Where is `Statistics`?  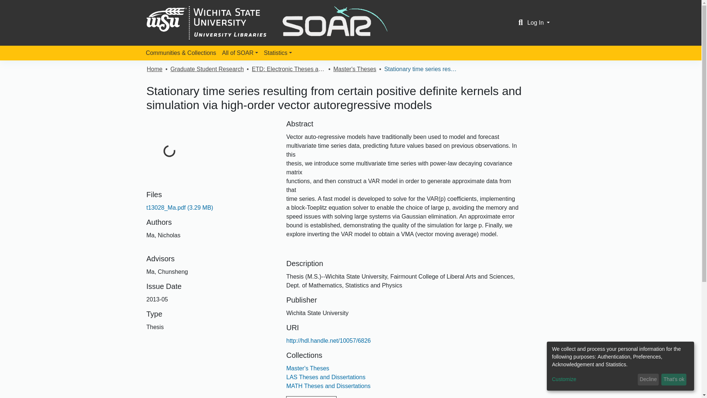 Statistics is located at coordinates (278, 53).